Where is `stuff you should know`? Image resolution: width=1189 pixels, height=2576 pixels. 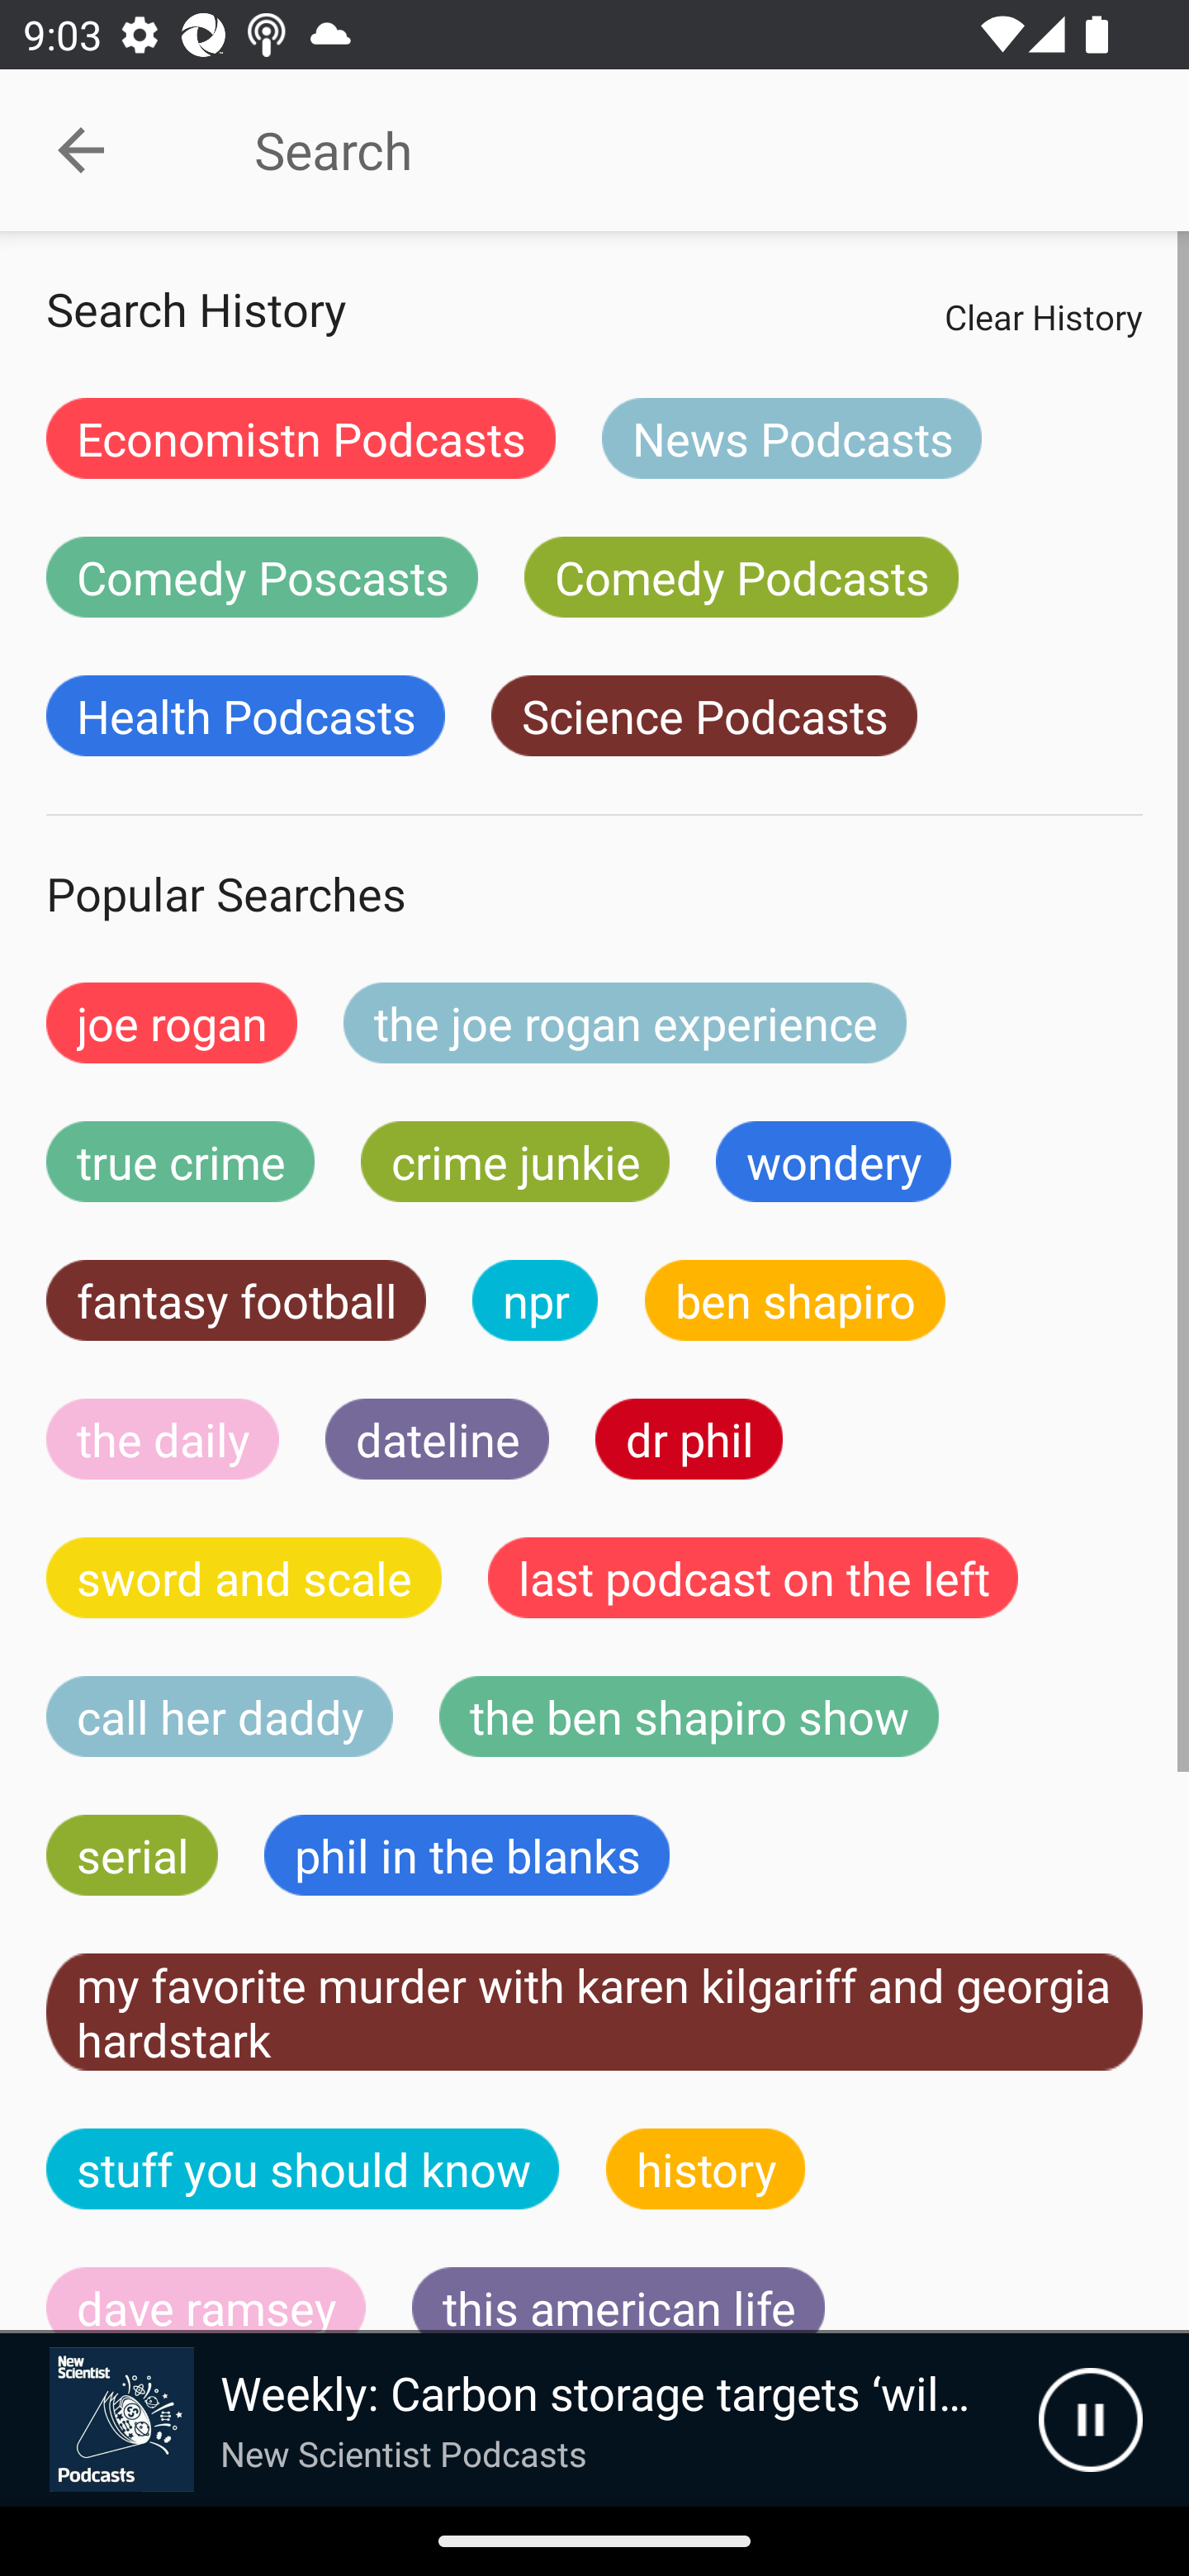 stuff you should know is located at coordinates (303, 2168).